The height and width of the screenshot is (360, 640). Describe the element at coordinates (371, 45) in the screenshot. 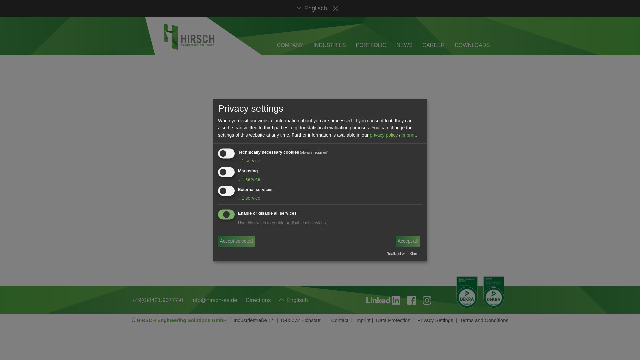

I see `PORTFOLIO` at that location.